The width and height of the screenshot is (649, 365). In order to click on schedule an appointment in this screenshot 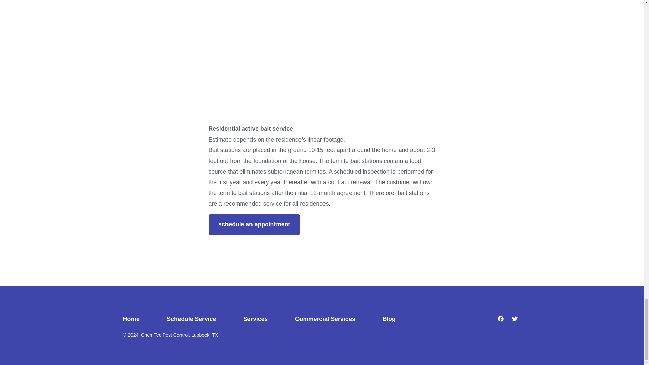, I will do `click(254, 224)`.